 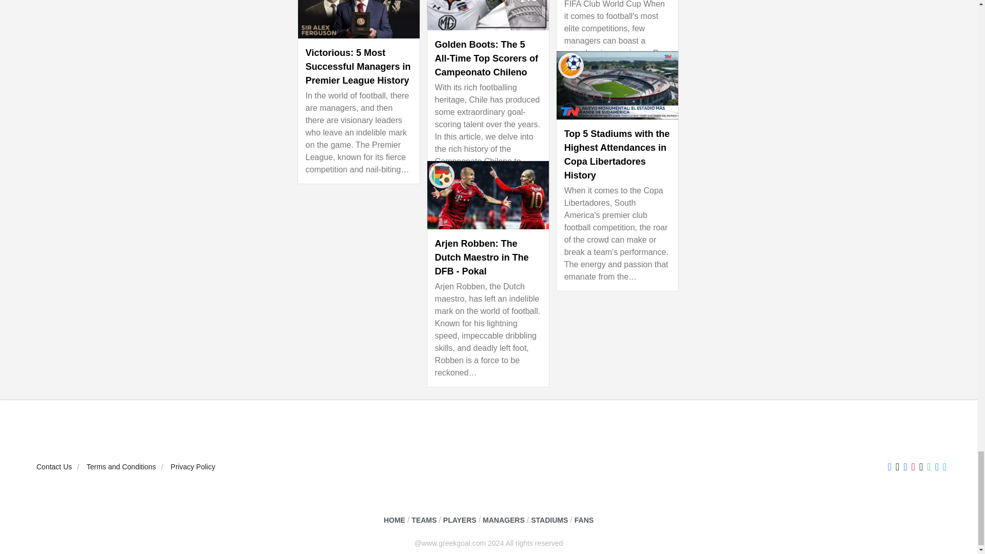 I want to click on Terms and Conditions, so click(x=121, y=467).